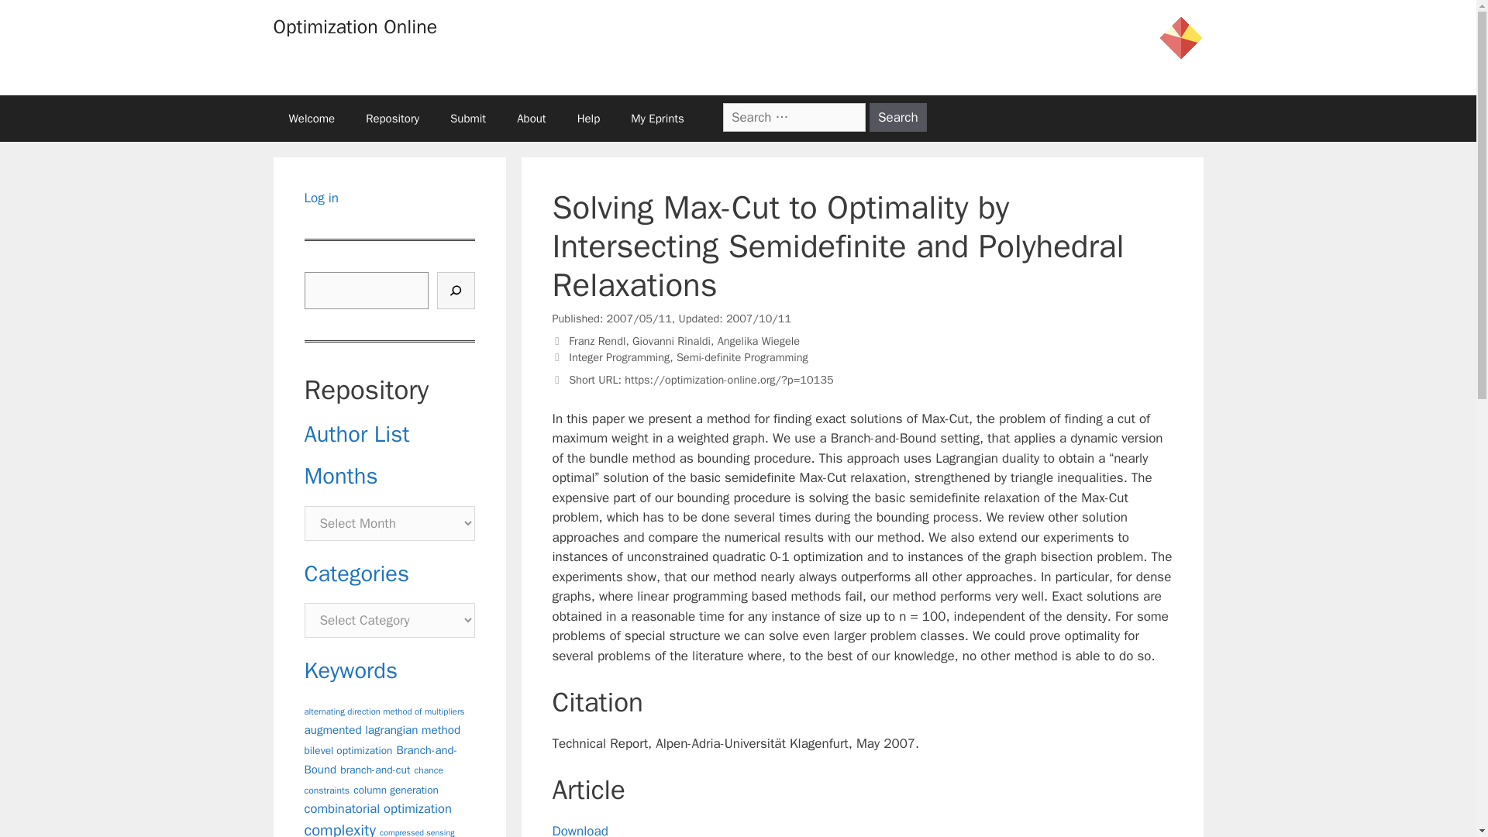 Image resolution: width=1488 pixels, height=837 pixels. I want to click on Author List, so click(356, 434).